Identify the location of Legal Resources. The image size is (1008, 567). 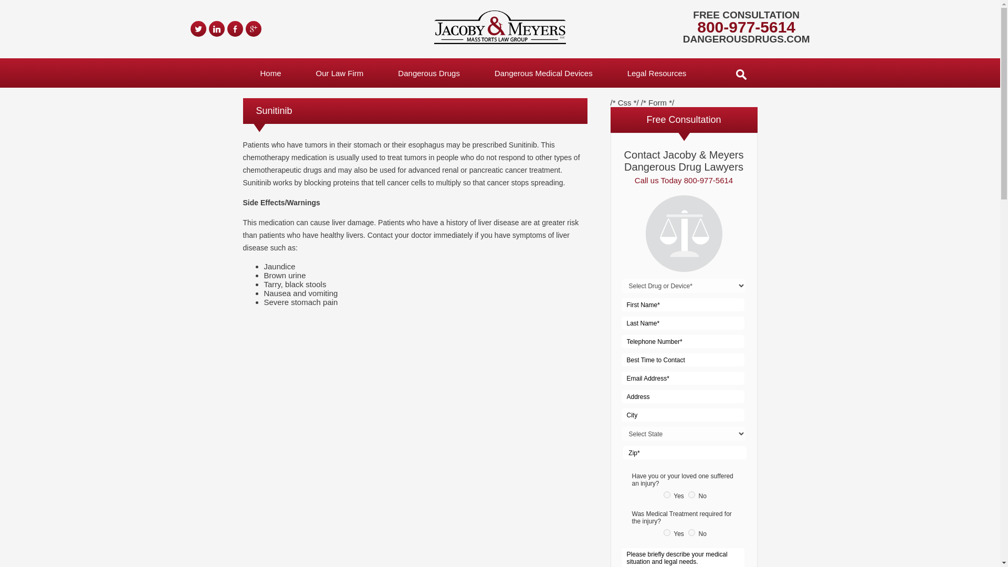
(656, 73).